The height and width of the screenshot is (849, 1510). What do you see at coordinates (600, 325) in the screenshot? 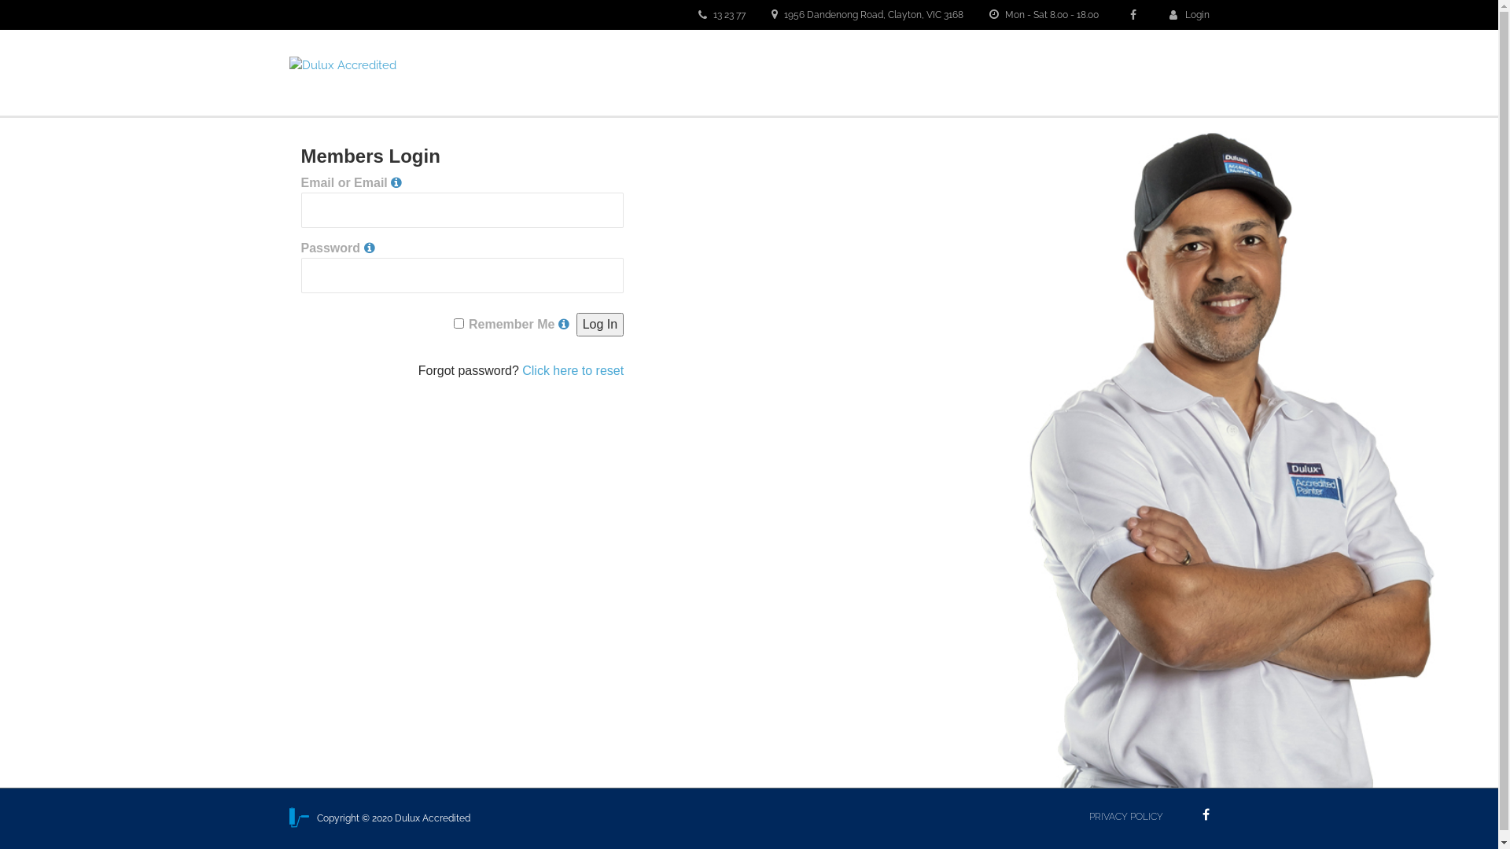
I see `Log In` at bounding box center [600, 325].